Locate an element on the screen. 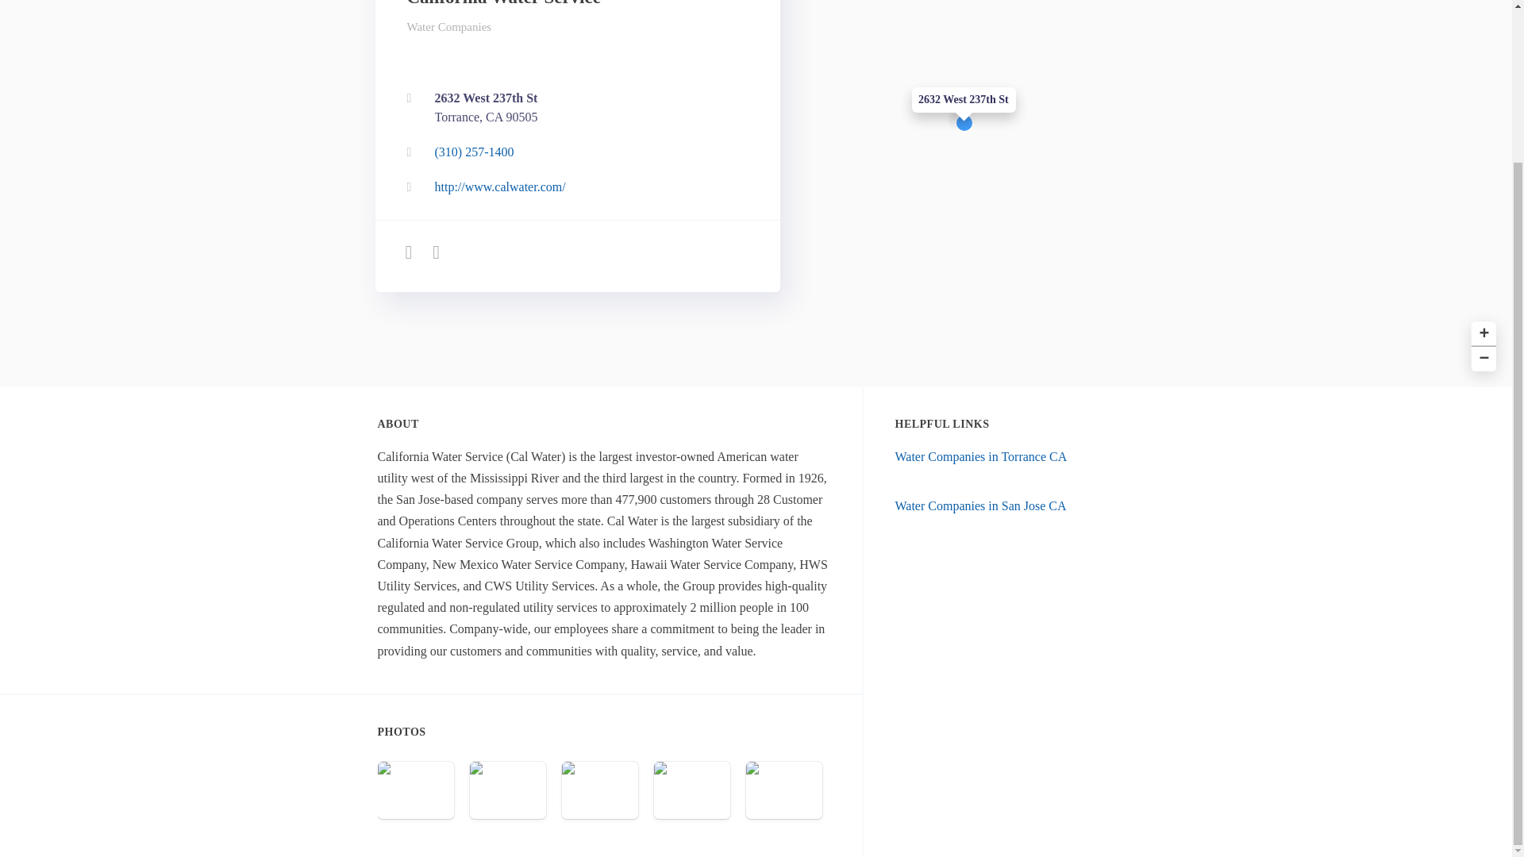  Water Companies in San Jose CA is located at coordinates (573, 152).